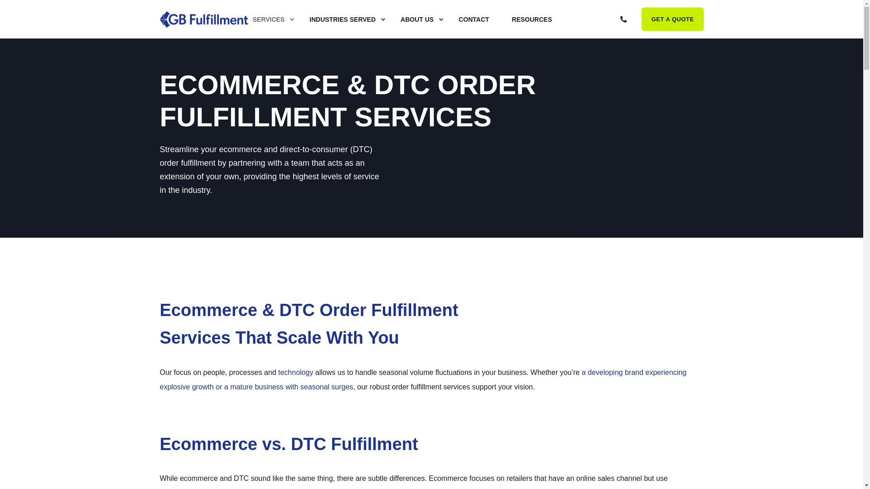  I want to click on SERVICES, so click(269, 19).